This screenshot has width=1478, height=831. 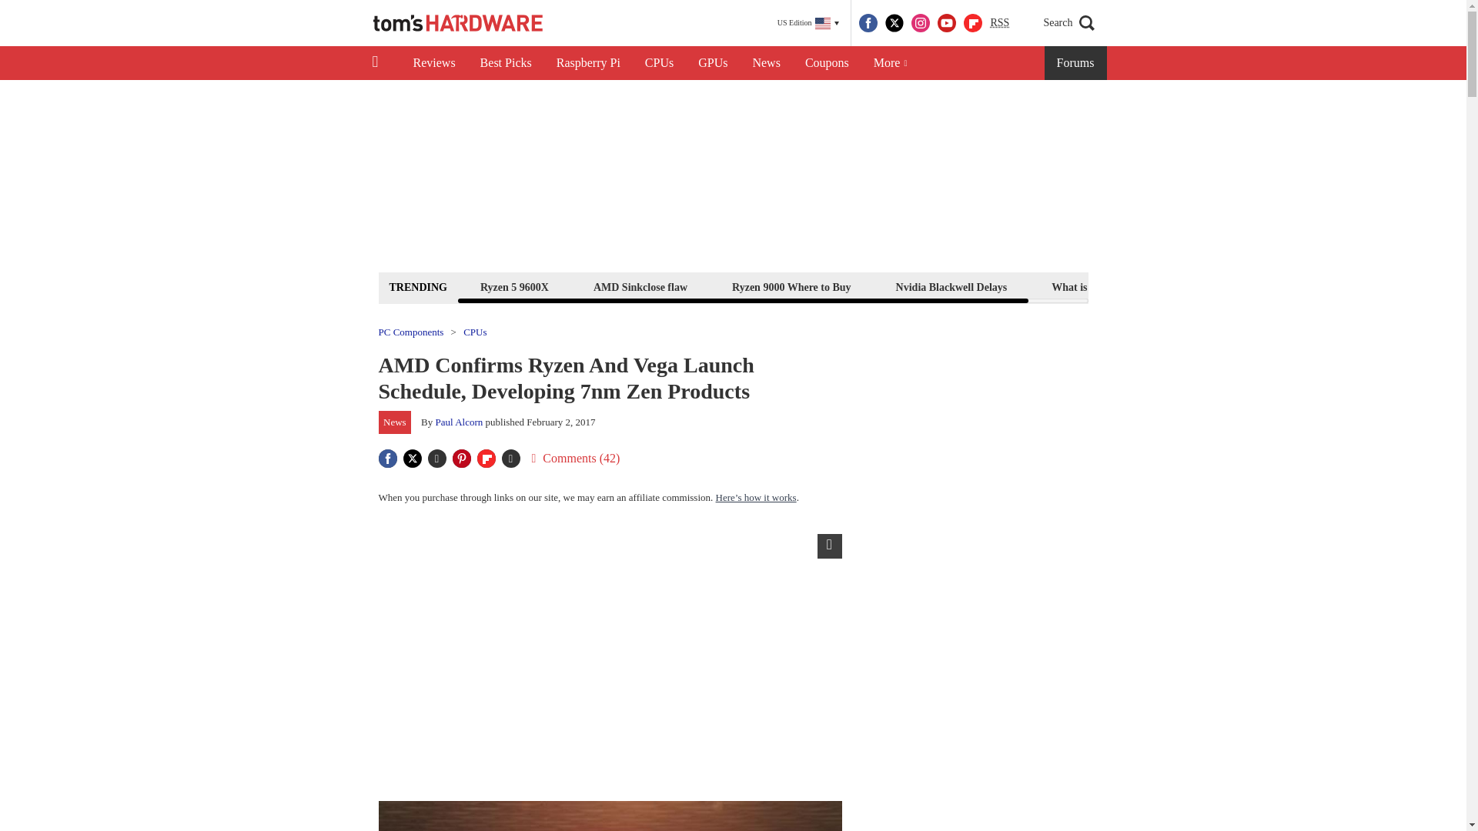 I want to click on Reviews, so click(x=433, y=63).